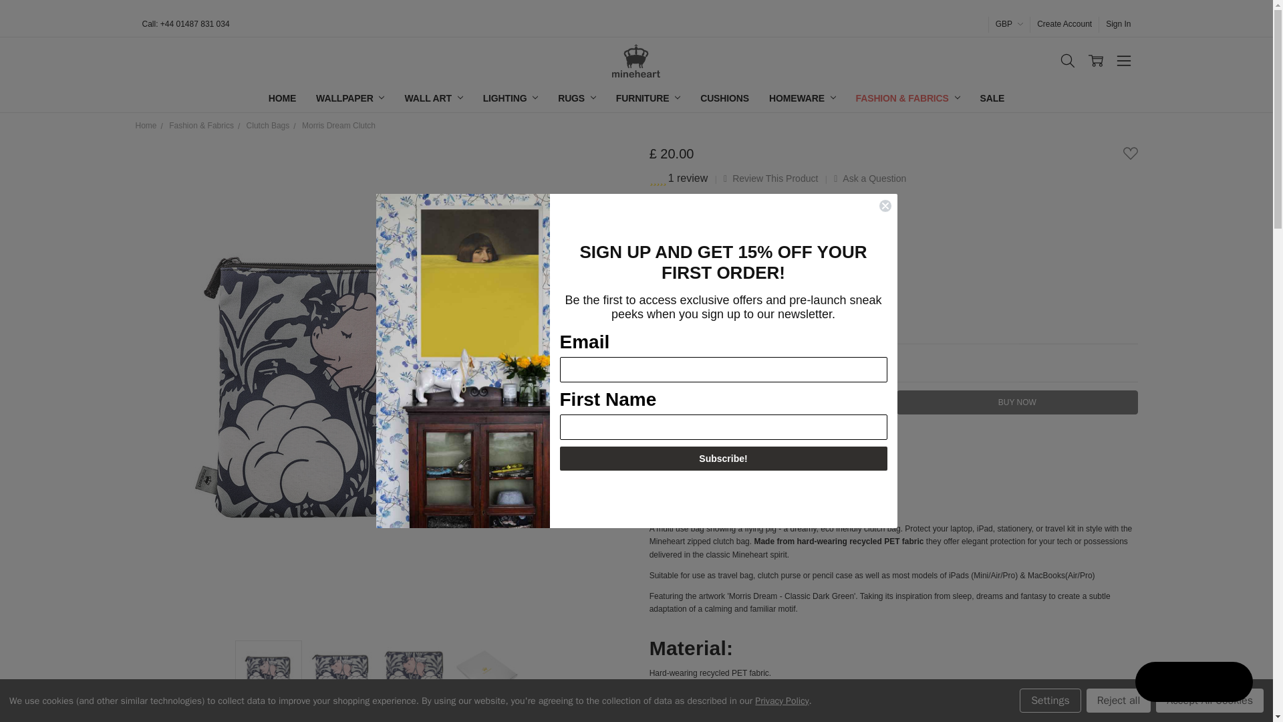 The image size is (1283, 722). I want to click on WALLPAPER, so click(350, 98).